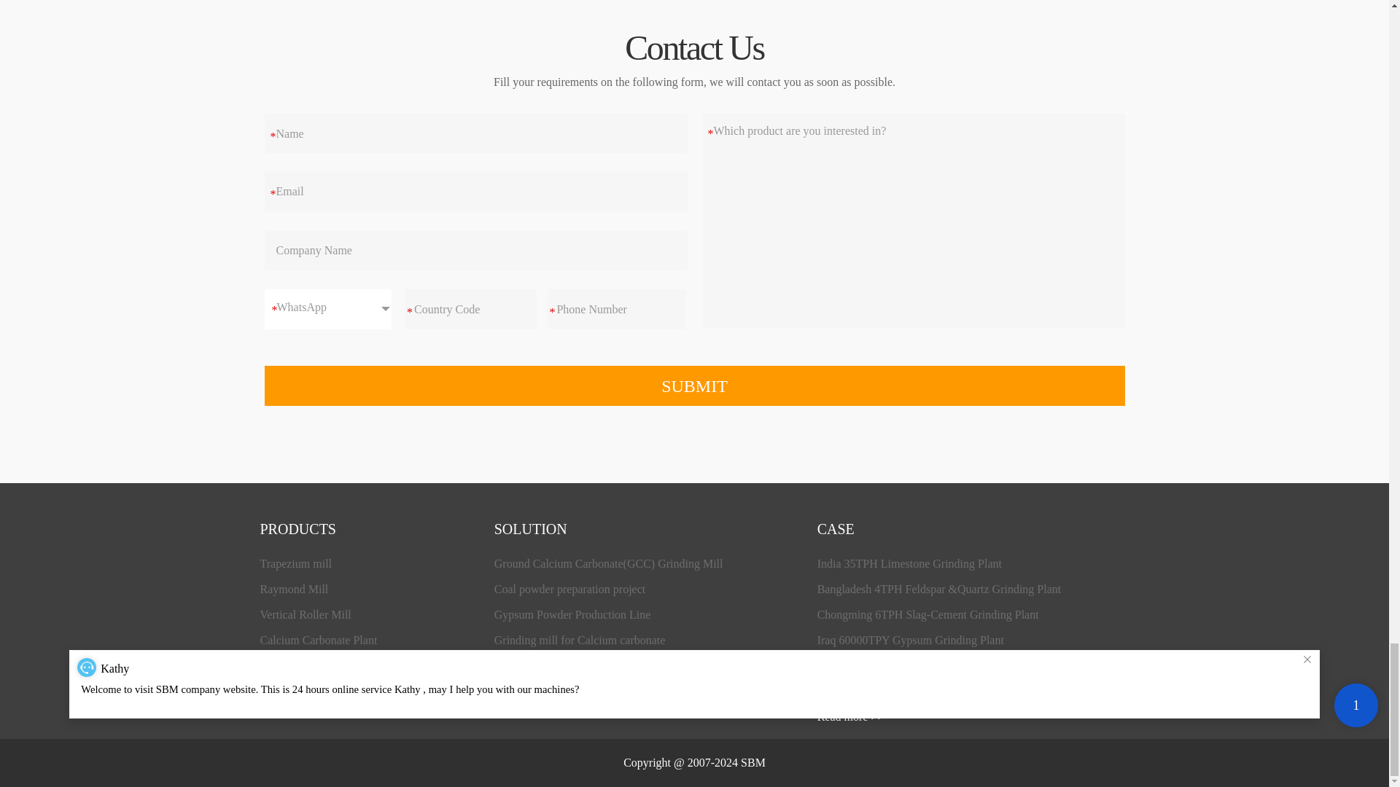  What do you see at coordinates (580, 640) in the screenshot?
I see `Grinding mill for Calcium carbonate` at bounding box center [580, 640].